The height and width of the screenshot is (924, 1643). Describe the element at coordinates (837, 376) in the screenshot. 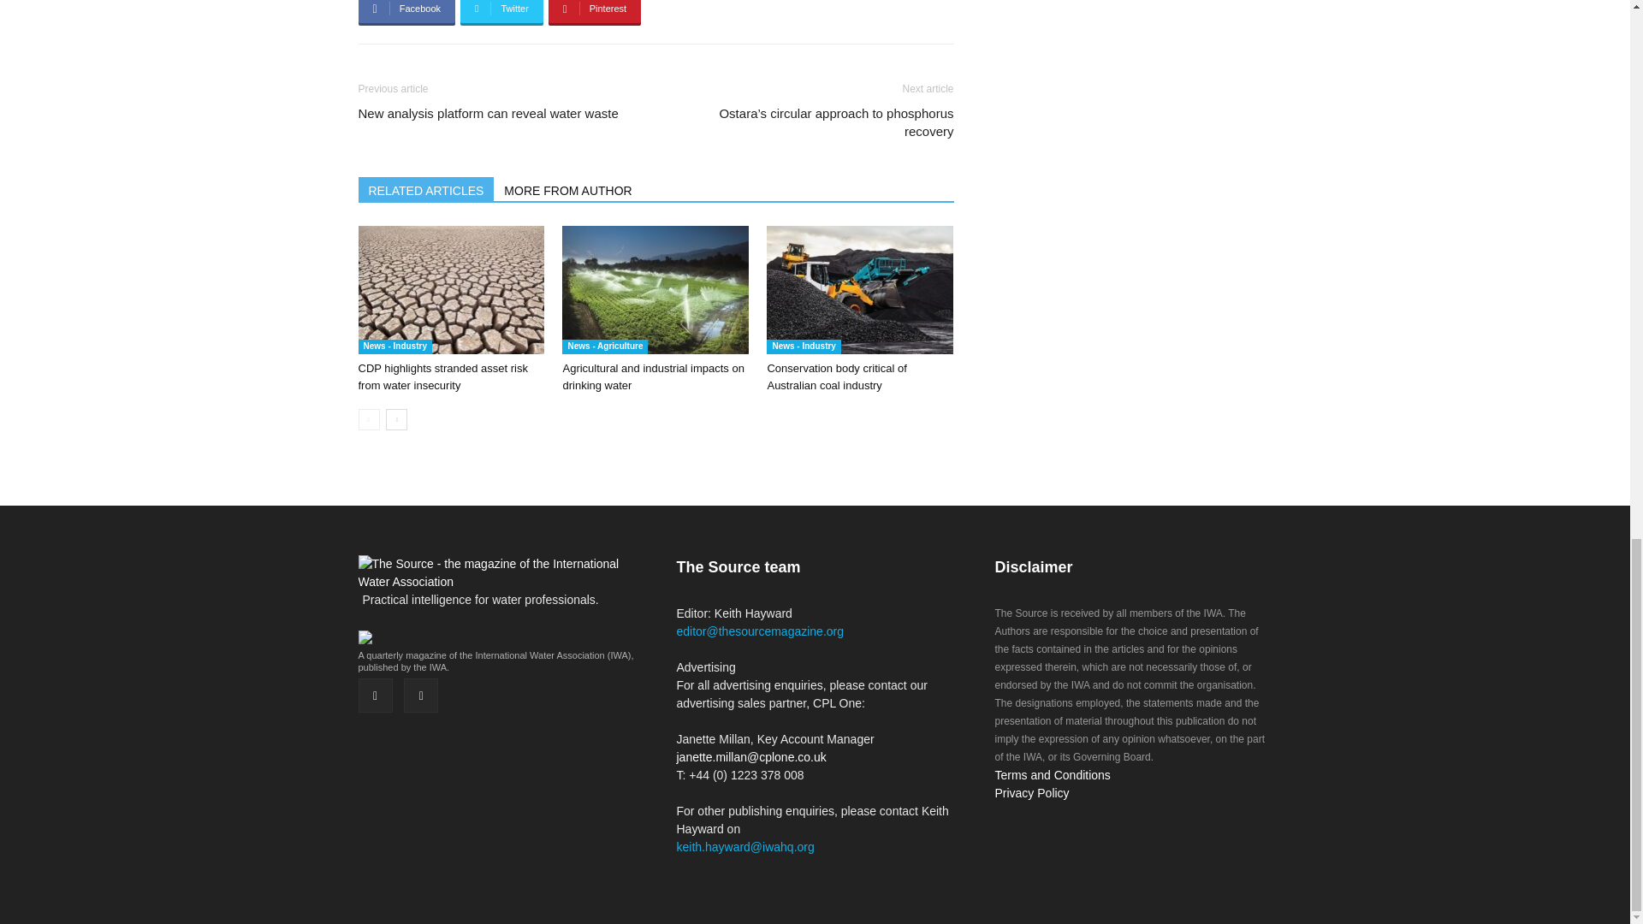

I see `Conservation body critical of Australian coal industry` at that location.